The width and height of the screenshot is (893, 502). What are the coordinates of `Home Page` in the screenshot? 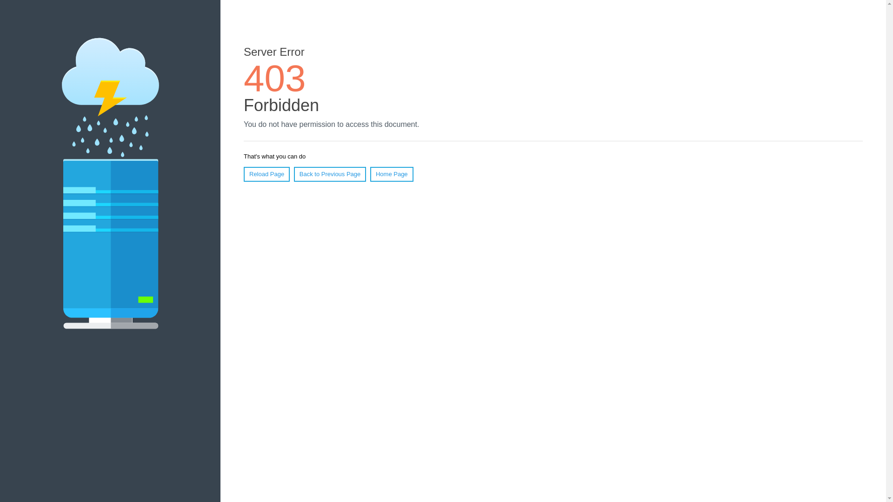 It's located at (392, 174).